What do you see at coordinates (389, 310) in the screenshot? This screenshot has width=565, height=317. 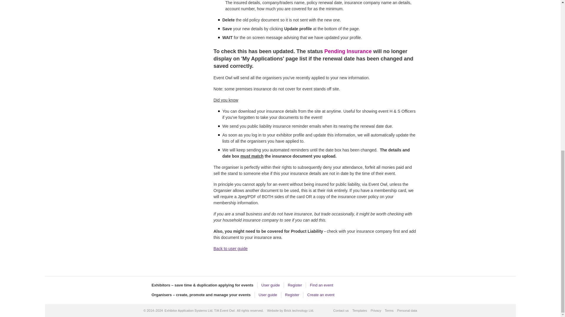 I see `Terms` at bounding box center [389, 310].